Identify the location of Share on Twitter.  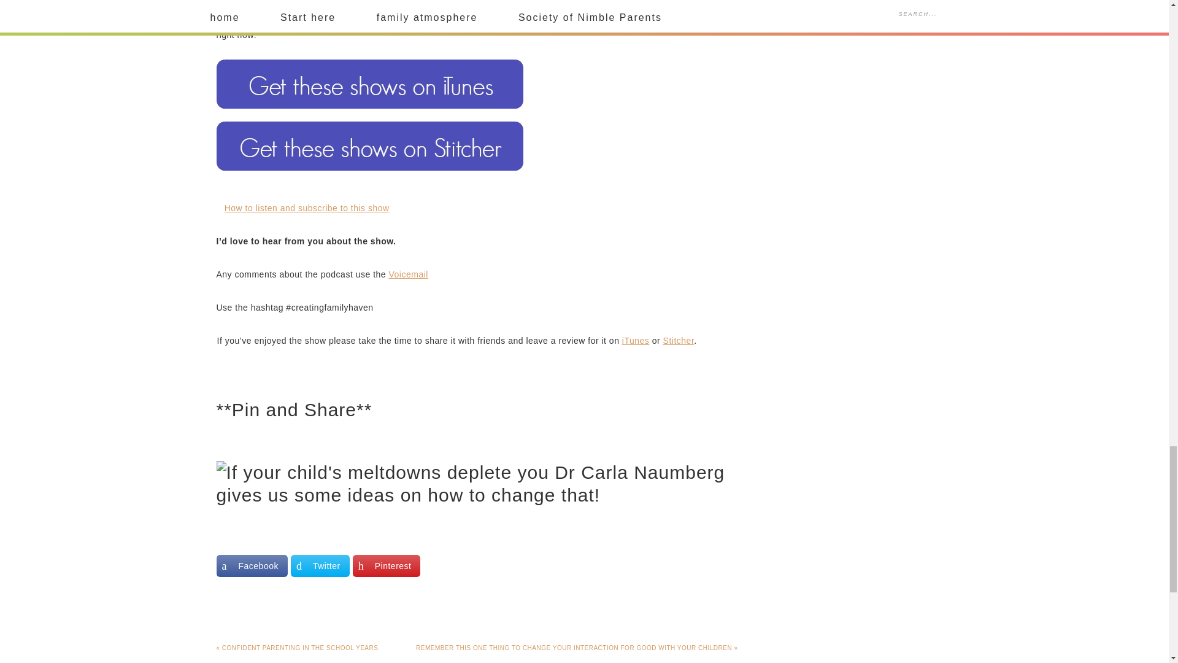
(320, 565).